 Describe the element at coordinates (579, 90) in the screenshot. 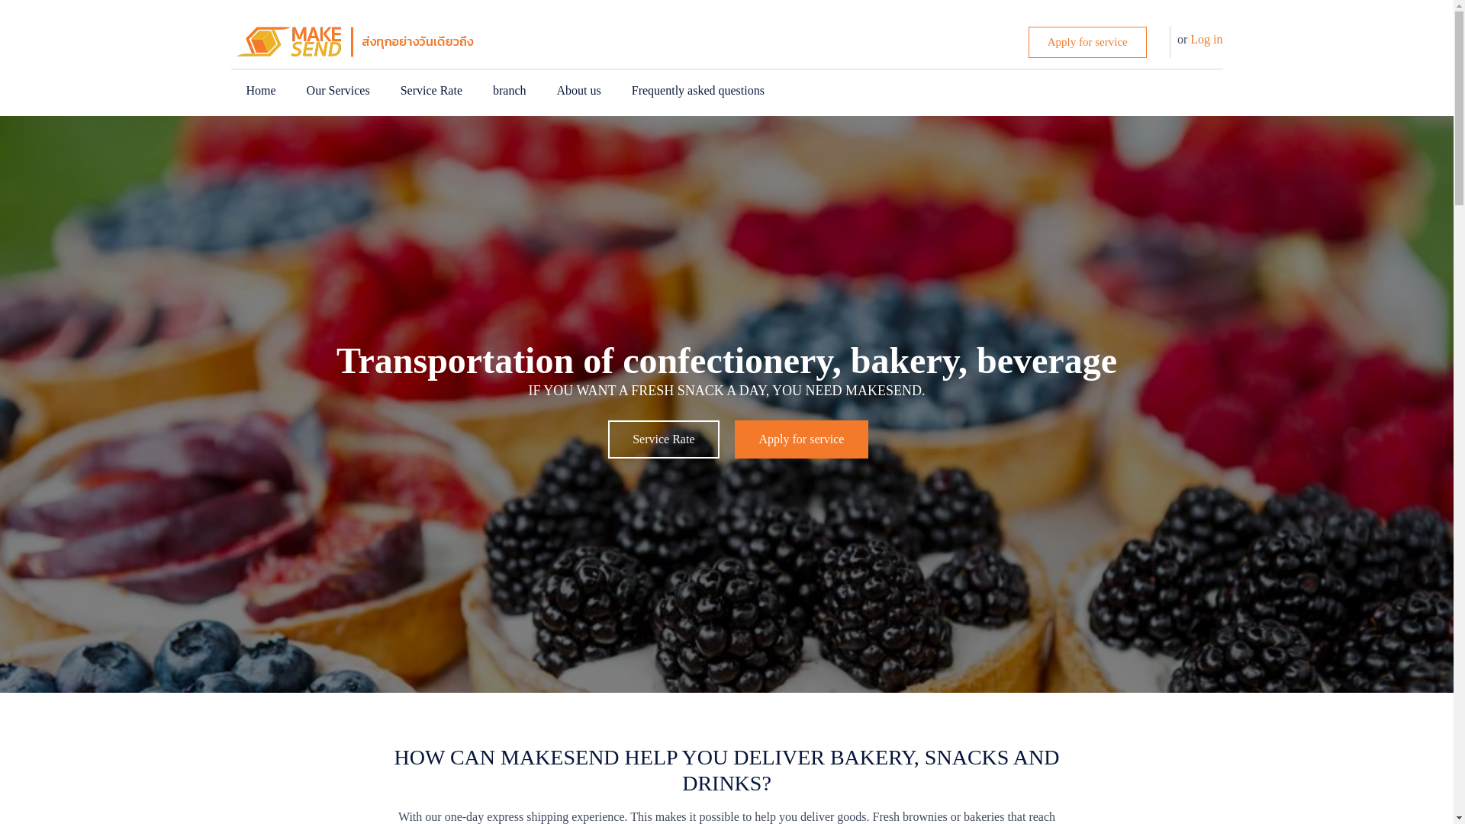

I see `About us` at that location.